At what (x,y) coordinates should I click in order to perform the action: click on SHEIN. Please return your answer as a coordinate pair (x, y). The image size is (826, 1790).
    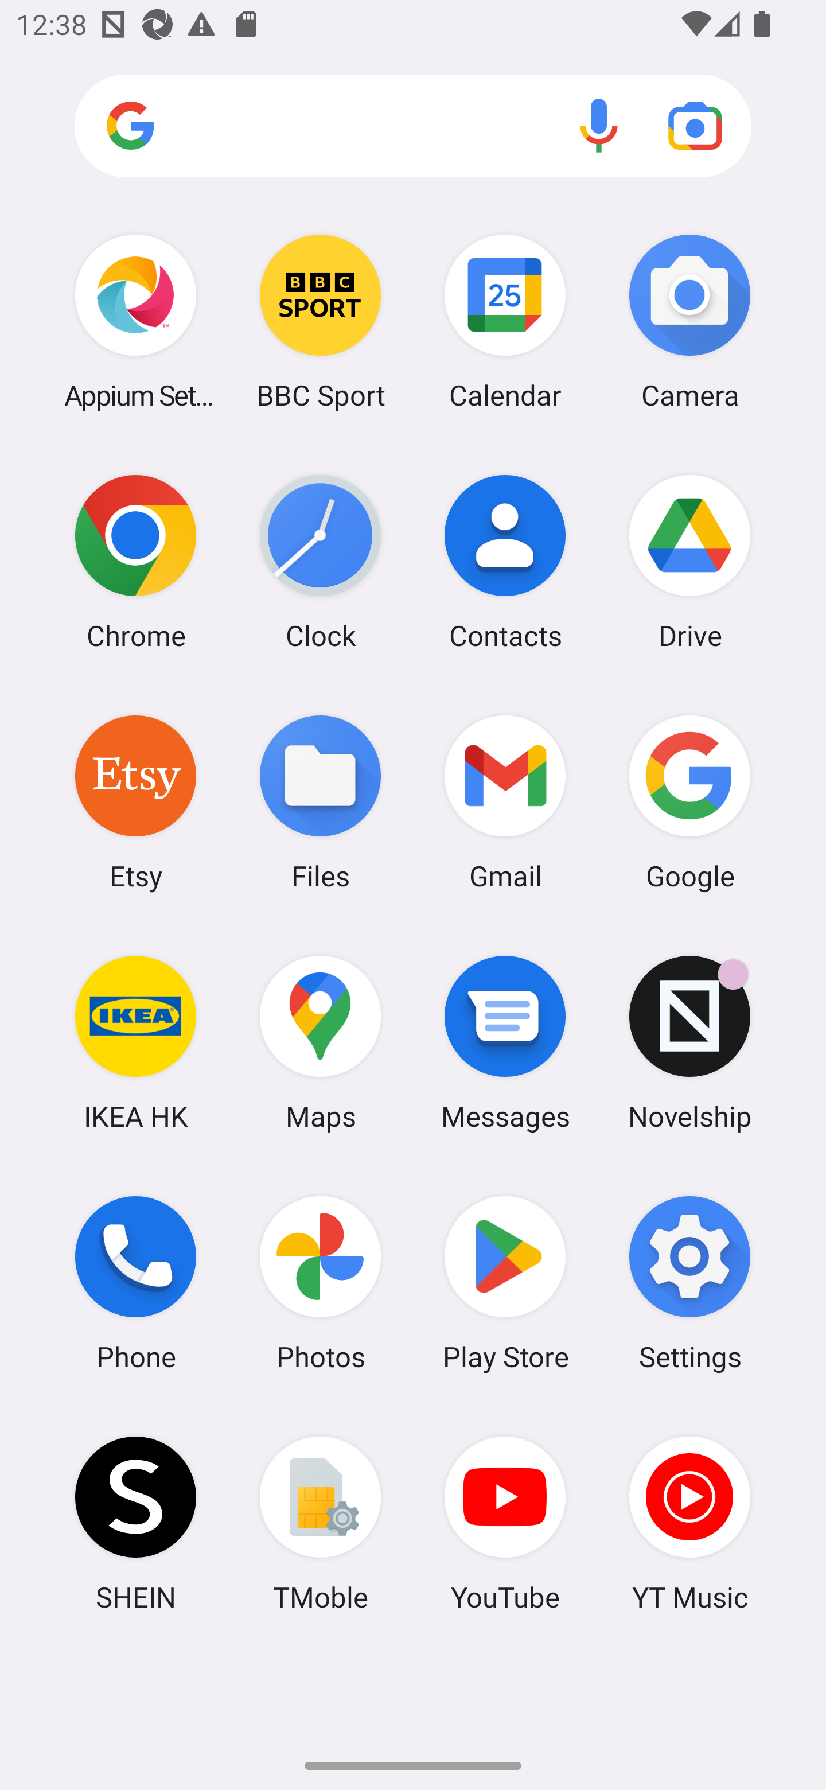
    Looking at the image, I should click on (135, 1523).